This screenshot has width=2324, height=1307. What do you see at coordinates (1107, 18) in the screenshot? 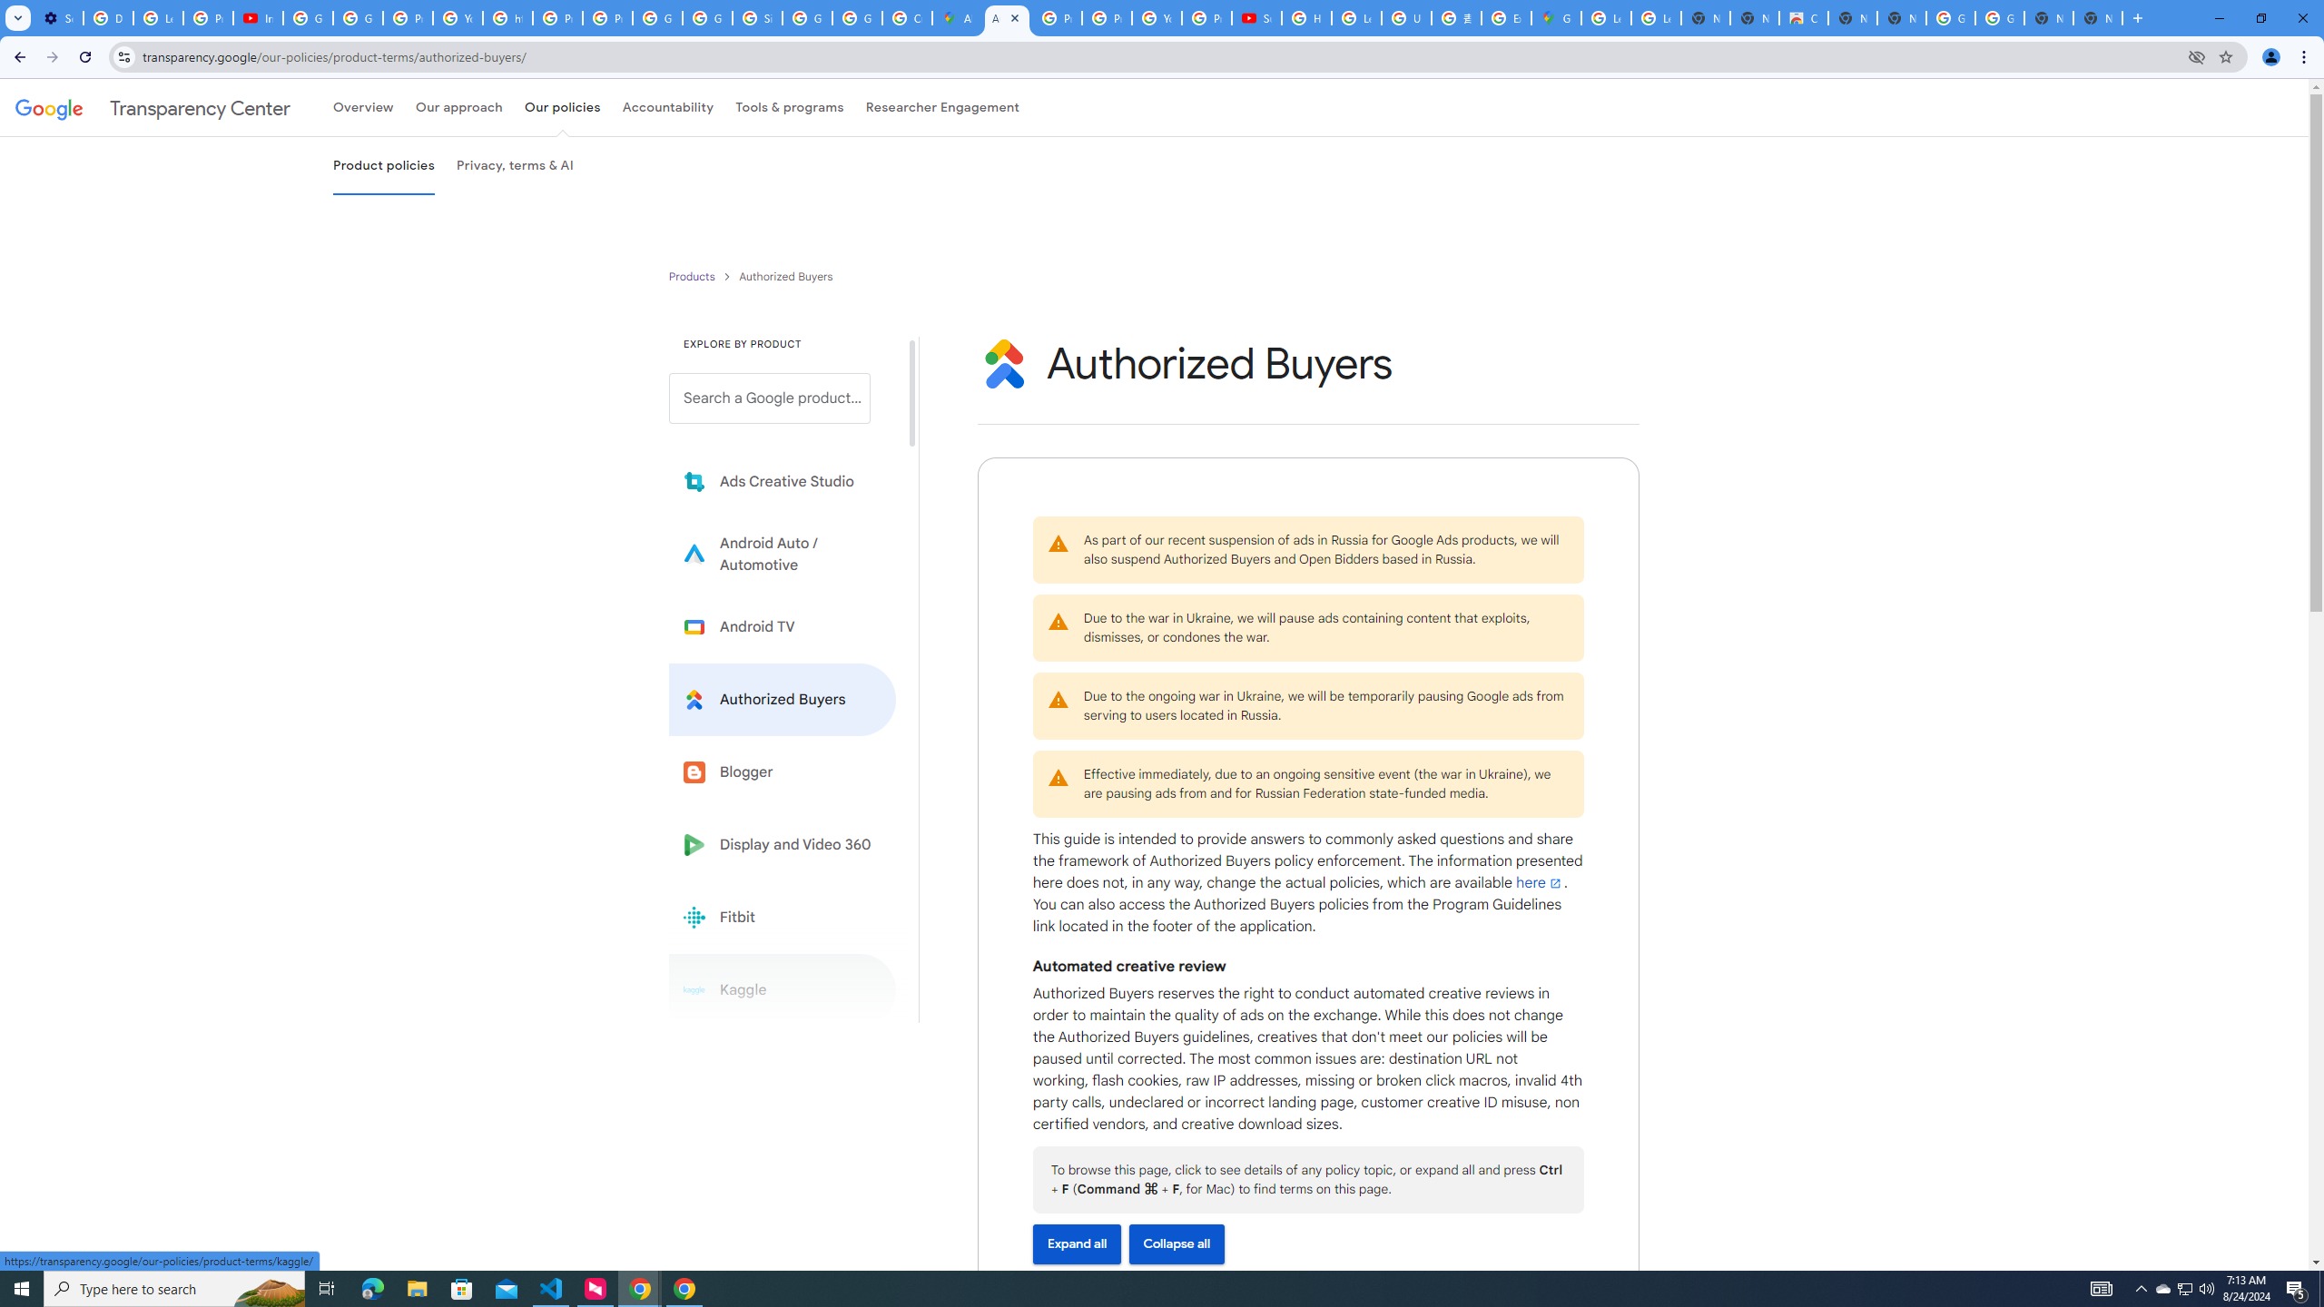
I see `Privacy Help Center - Policies Help` at bounding box center [1107, 18].